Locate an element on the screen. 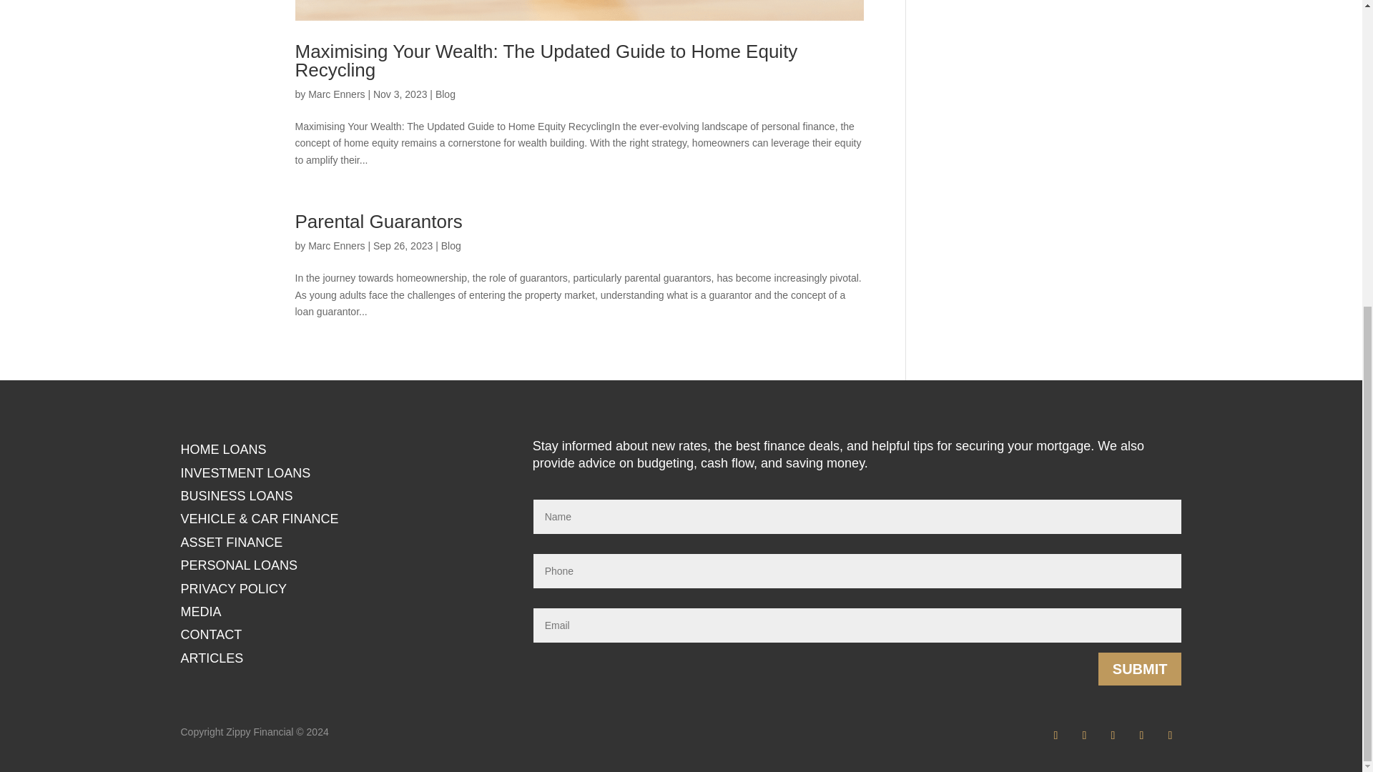 Image resolution: width=1373 pixels, height=772 pixels. Posts by Marc Enners is located at coordinates (336, 246).